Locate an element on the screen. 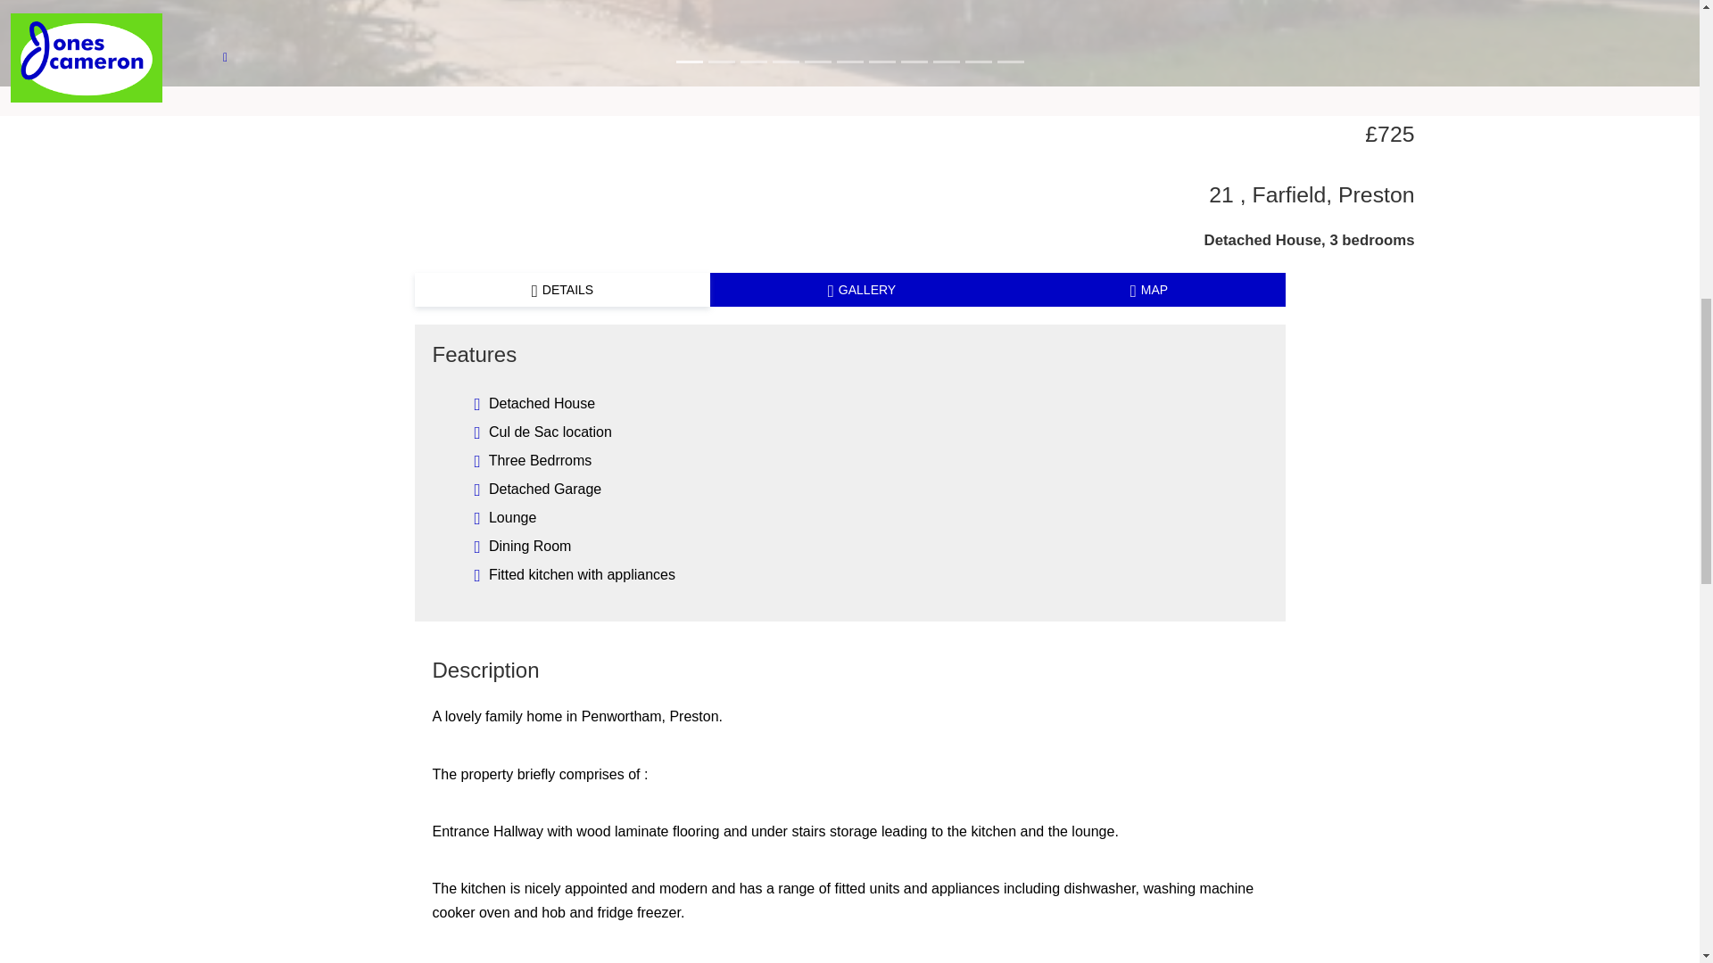  GALLERY is located at coordinates (862, 289).